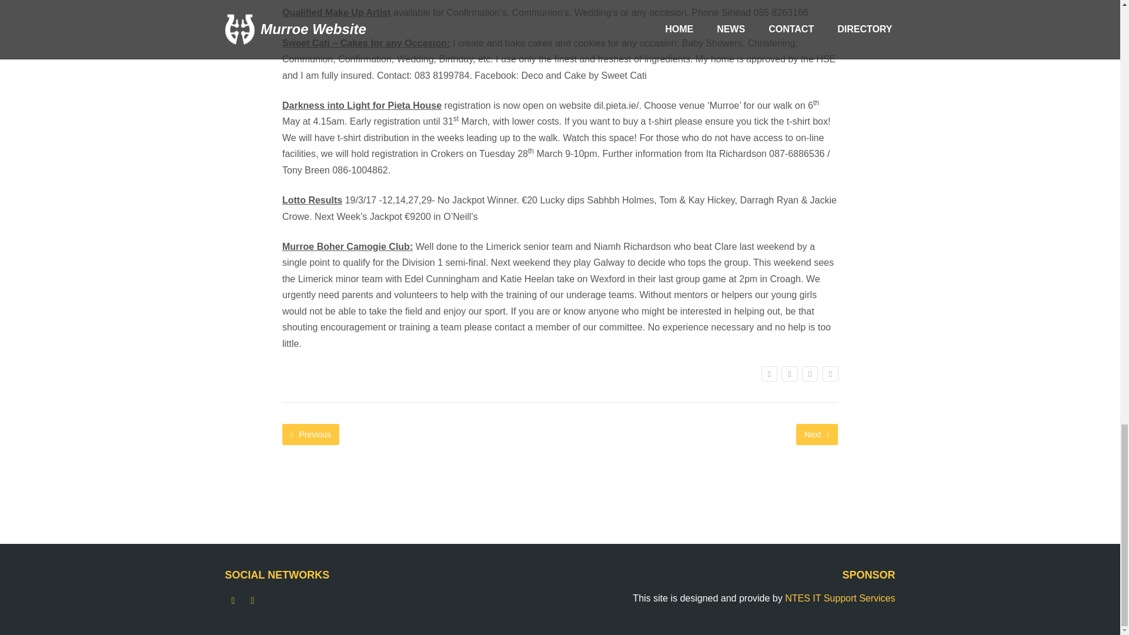 The width and height of the screenshot is (1129, 635). I want to click on Previous, so click(310, 435).